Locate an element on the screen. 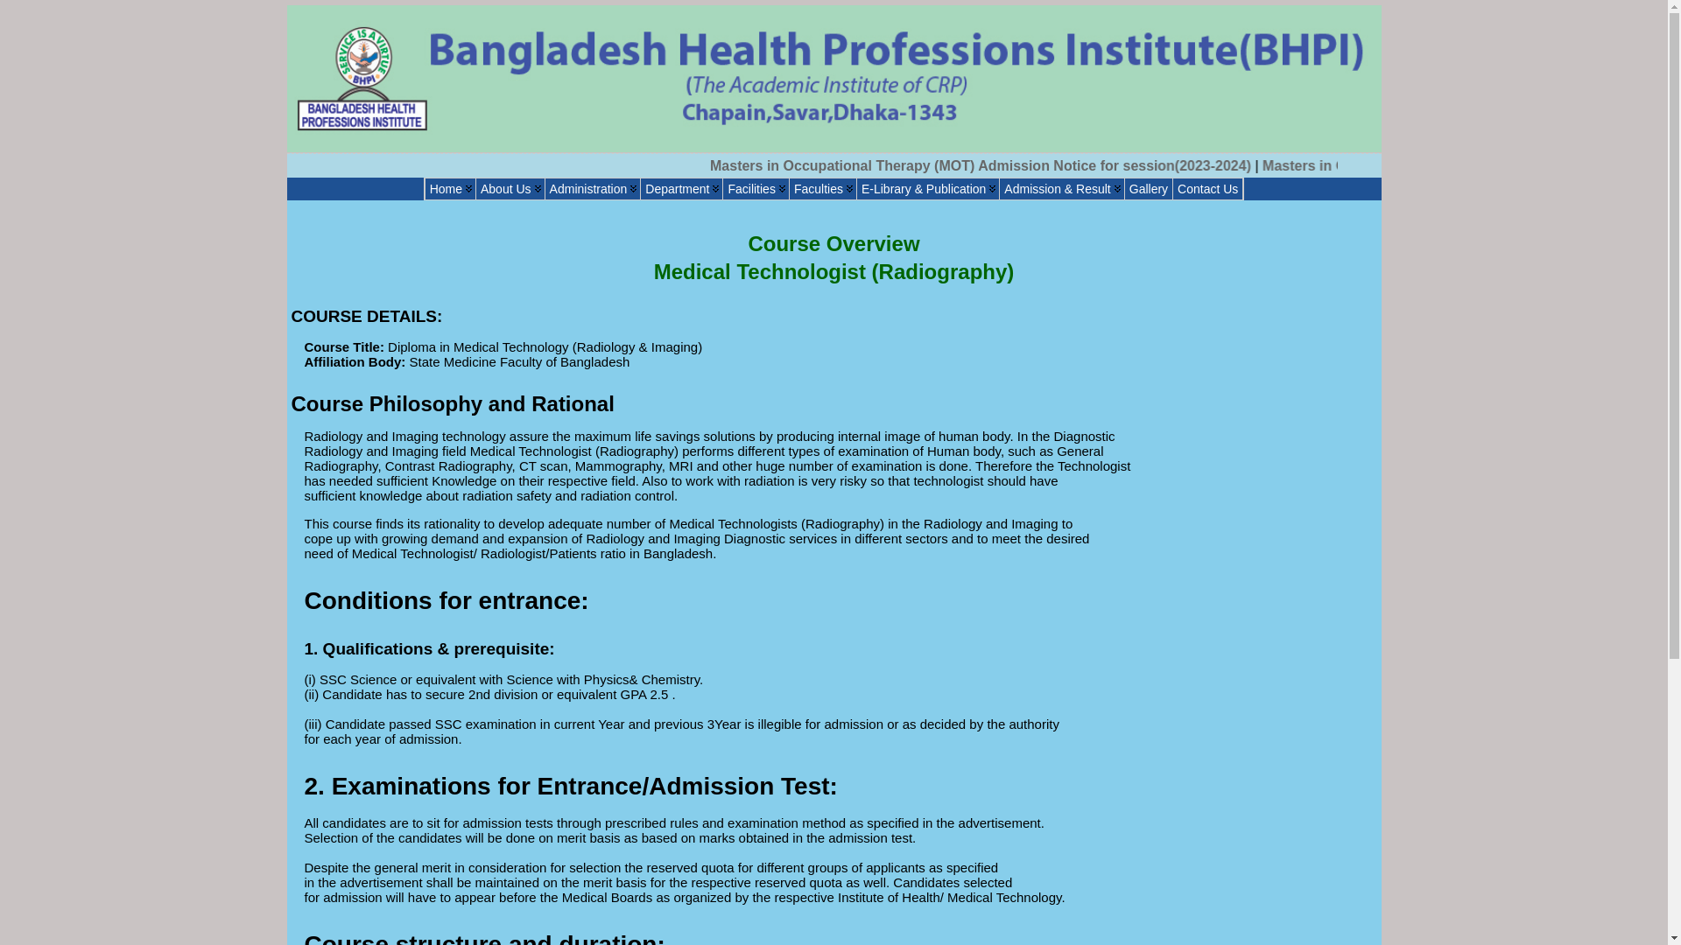  Faculties is located at coordinates (823, 189).